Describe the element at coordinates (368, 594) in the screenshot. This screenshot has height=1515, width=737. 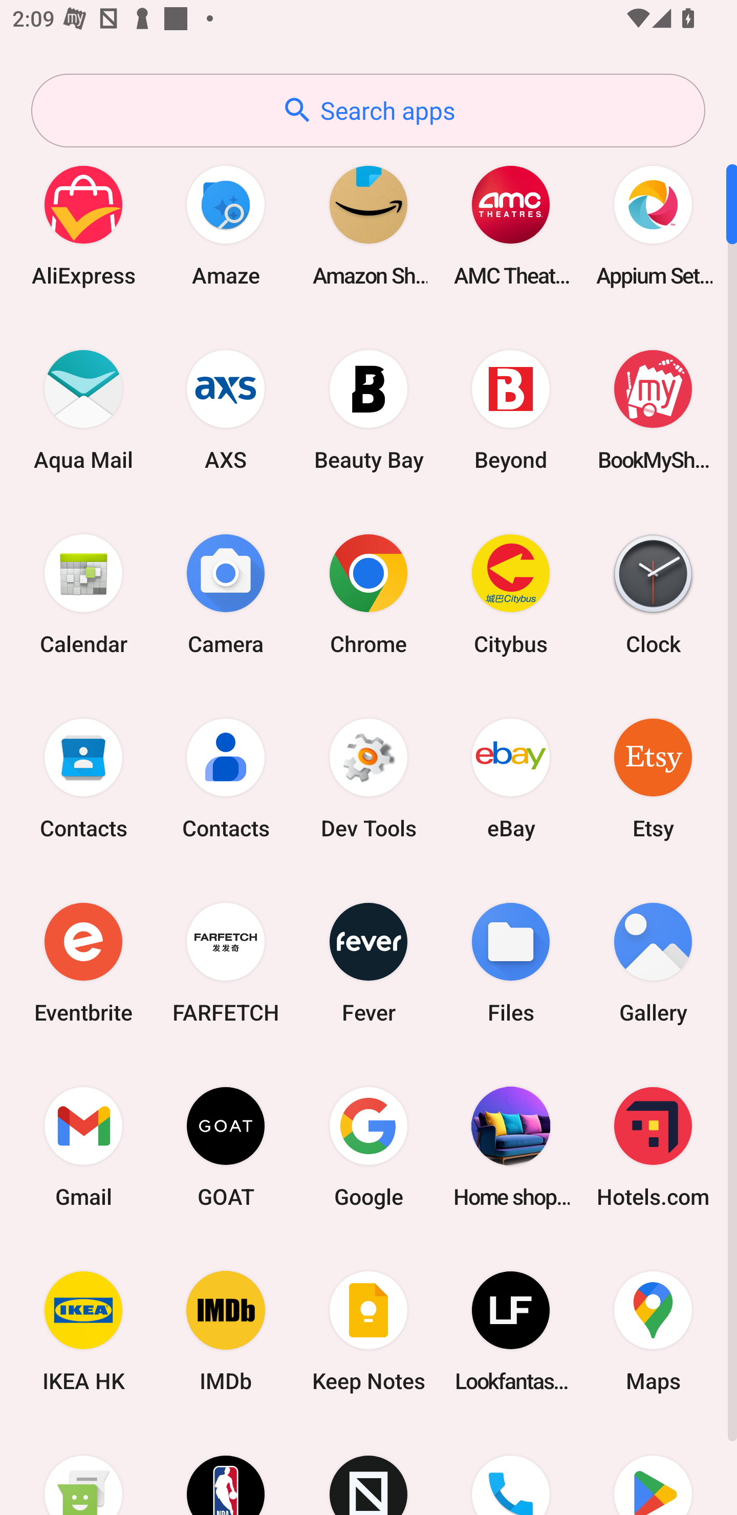
I see `Chrome` at that location.